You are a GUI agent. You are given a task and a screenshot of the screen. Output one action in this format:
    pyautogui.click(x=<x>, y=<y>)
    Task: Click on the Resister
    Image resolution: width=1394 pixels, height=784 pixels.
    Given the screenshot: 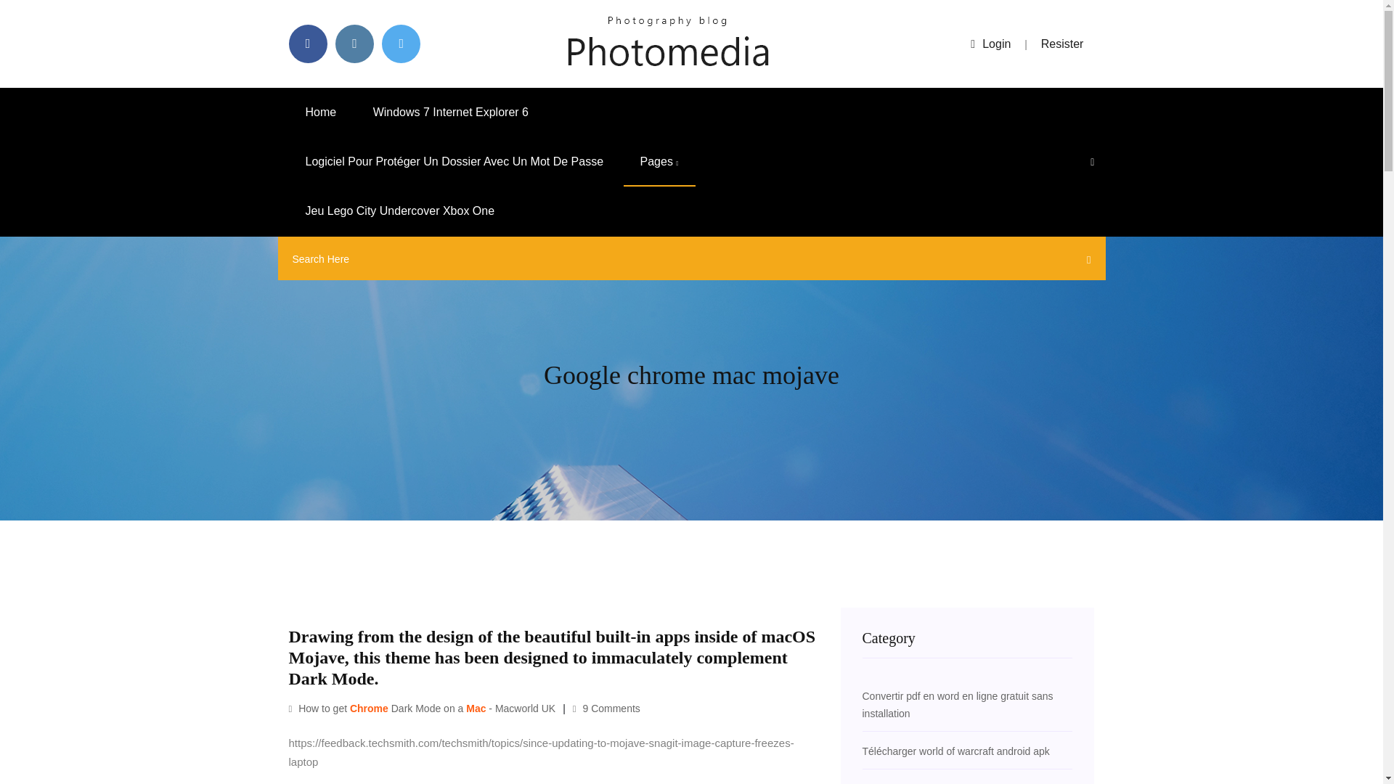 What is the action you would take?
    pyautogui.click(x=1063, y=44)
    